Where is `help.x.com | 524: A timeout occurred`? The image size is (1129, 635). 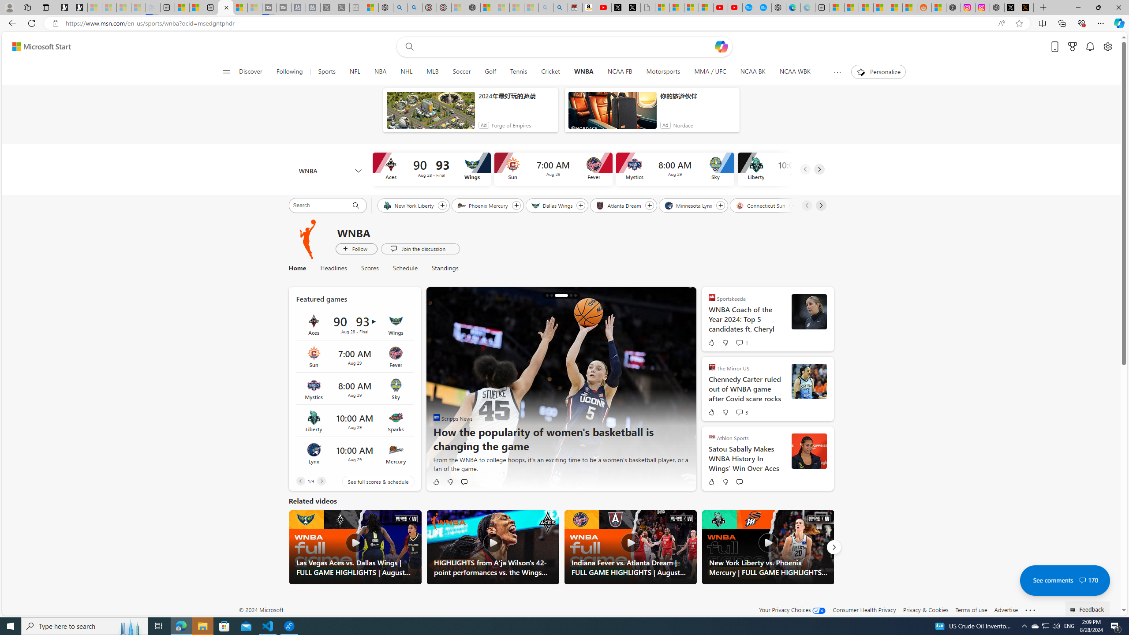
help.x.com | 524: A timeout occurred is located at coordinates (1026, 7).